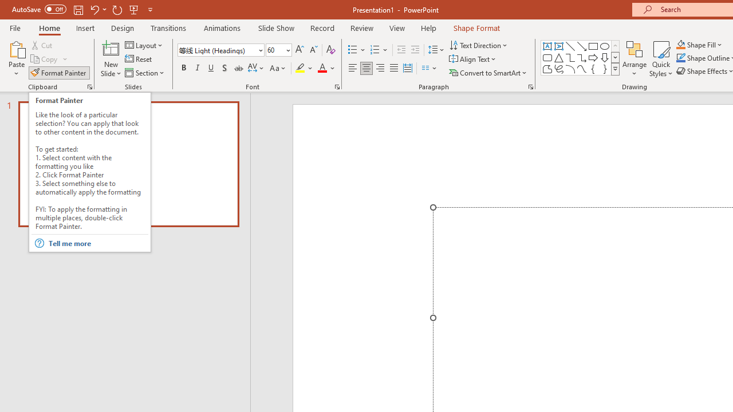  What do you see at coordinates (428, 27) in the screenshot?
I see `Help` at bounding box center [428, 27].